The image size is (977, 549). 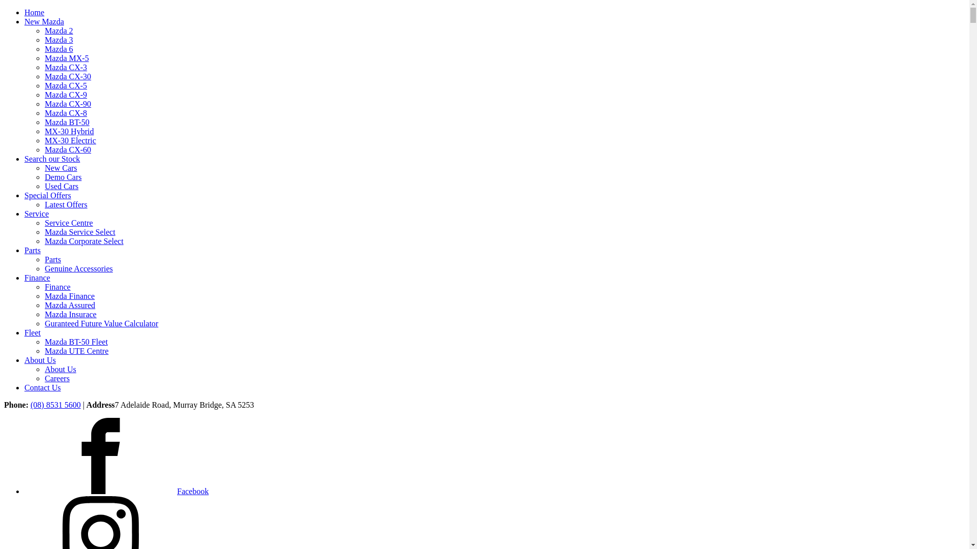 I want to click on Fleet, so click(x=33, y=332).